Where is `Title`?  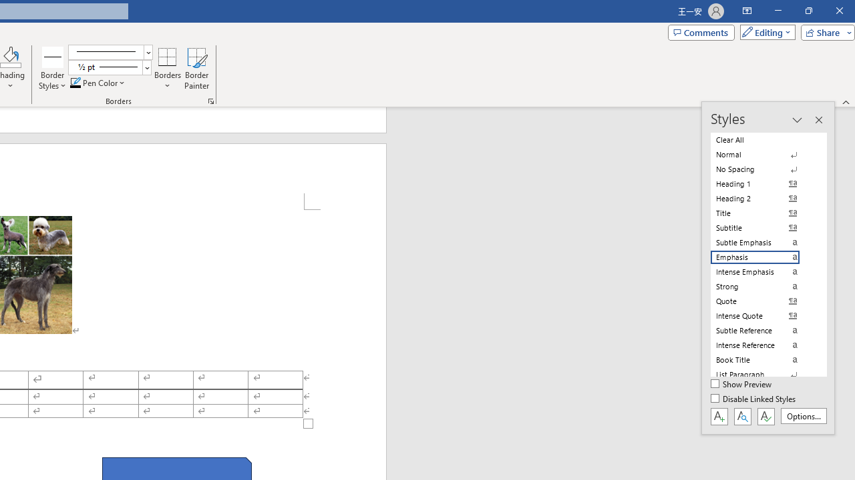
Title is located at coordinates (763, 213).